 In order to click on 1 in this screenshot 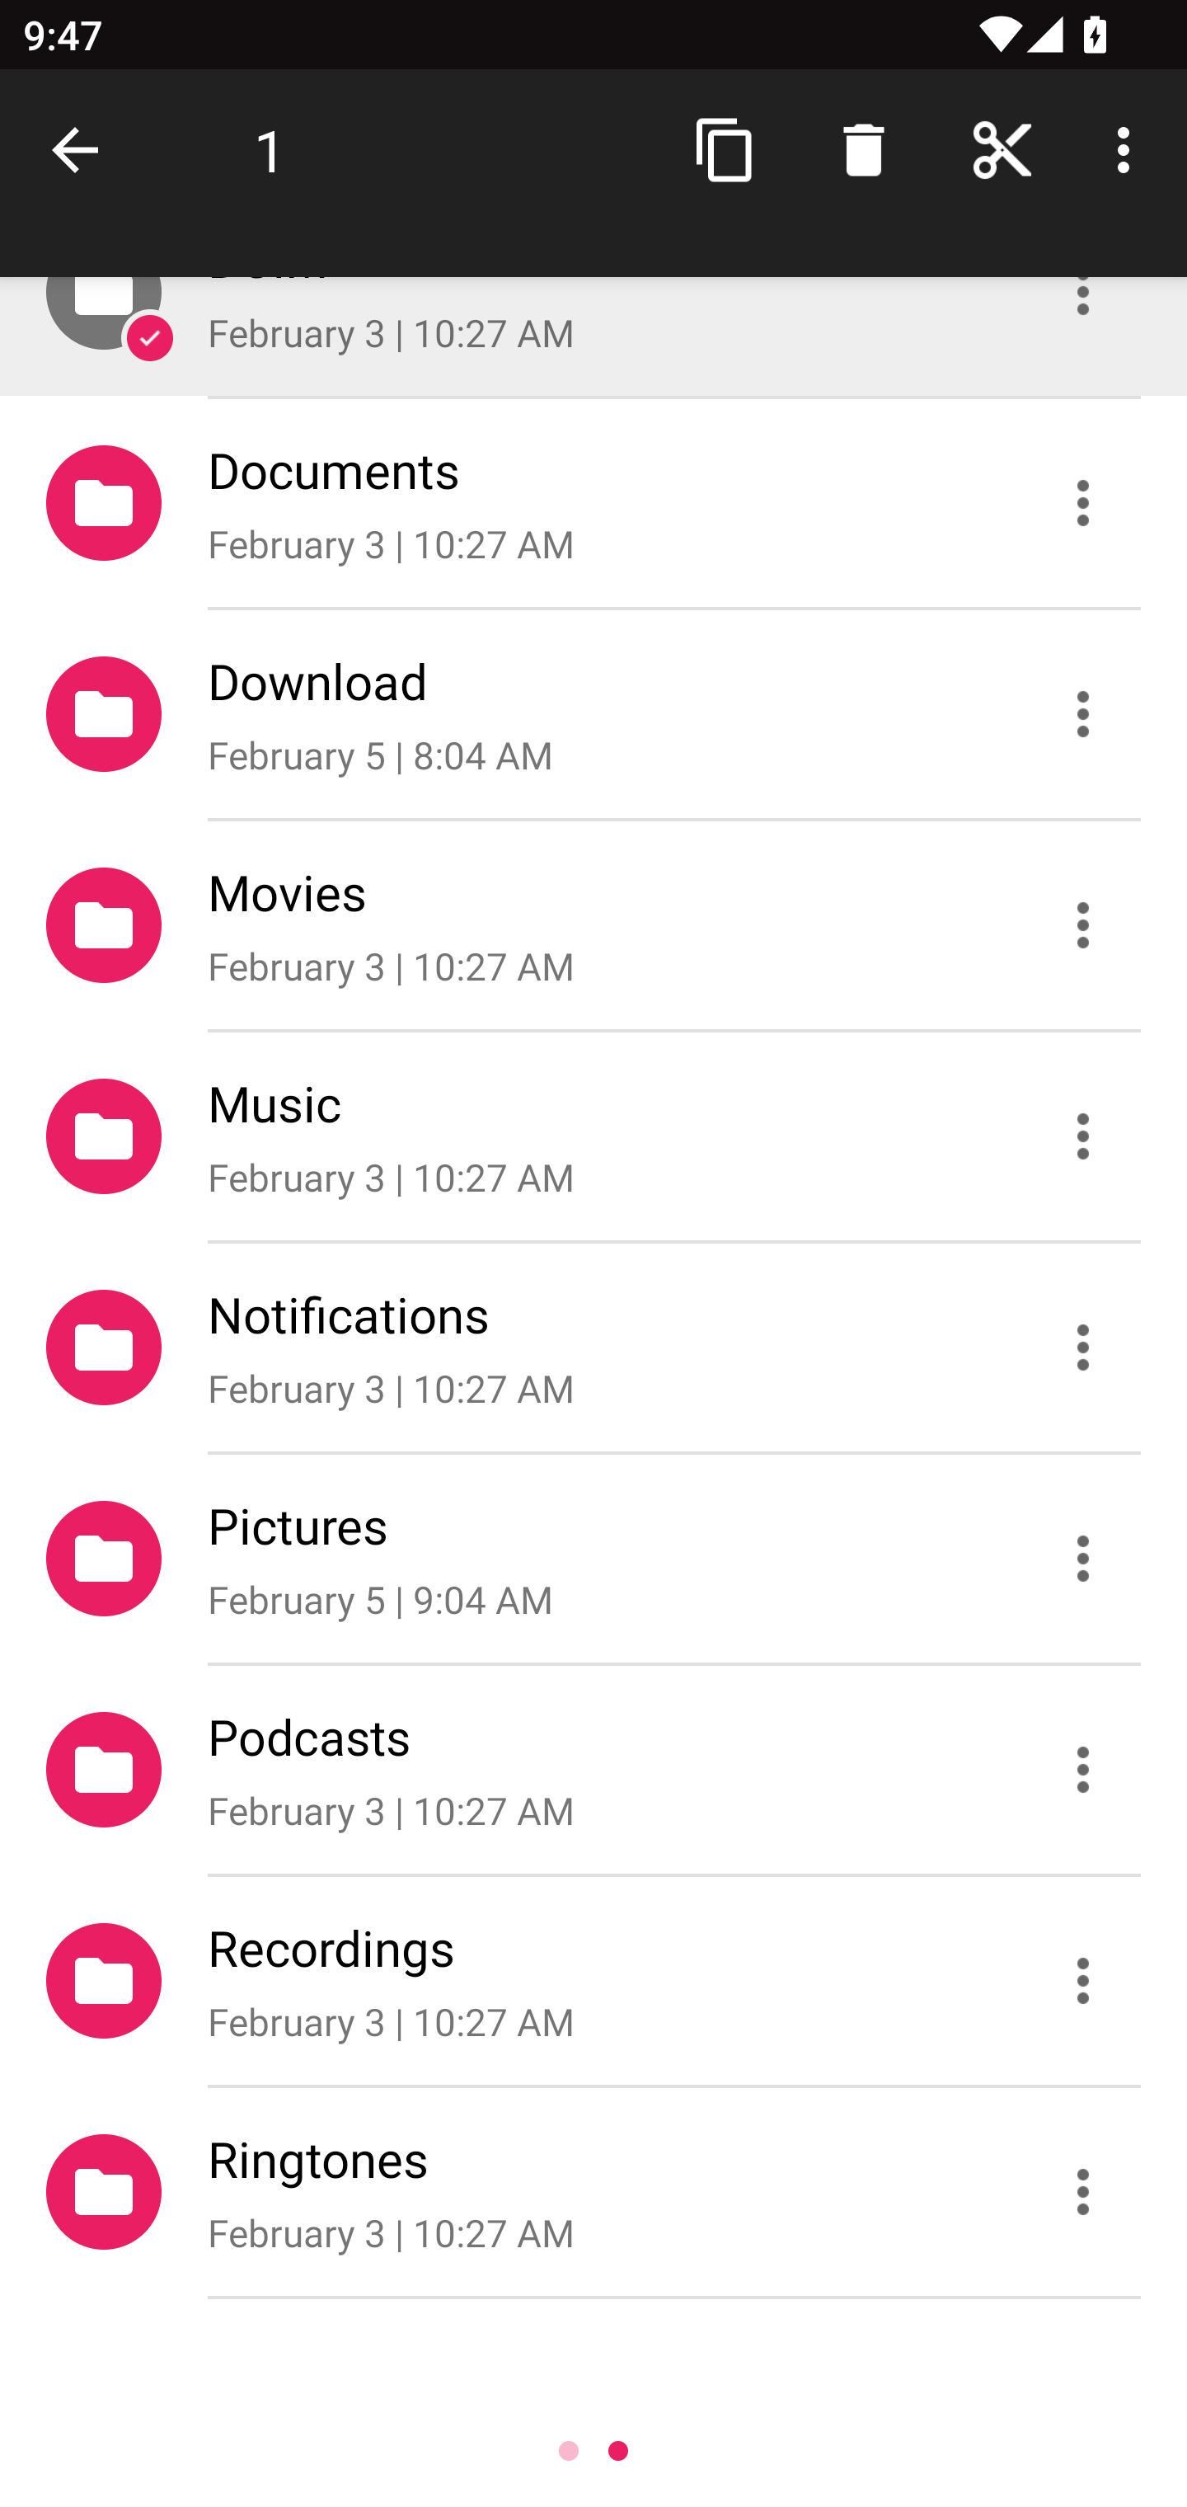, I will do `click(270, 150)`.